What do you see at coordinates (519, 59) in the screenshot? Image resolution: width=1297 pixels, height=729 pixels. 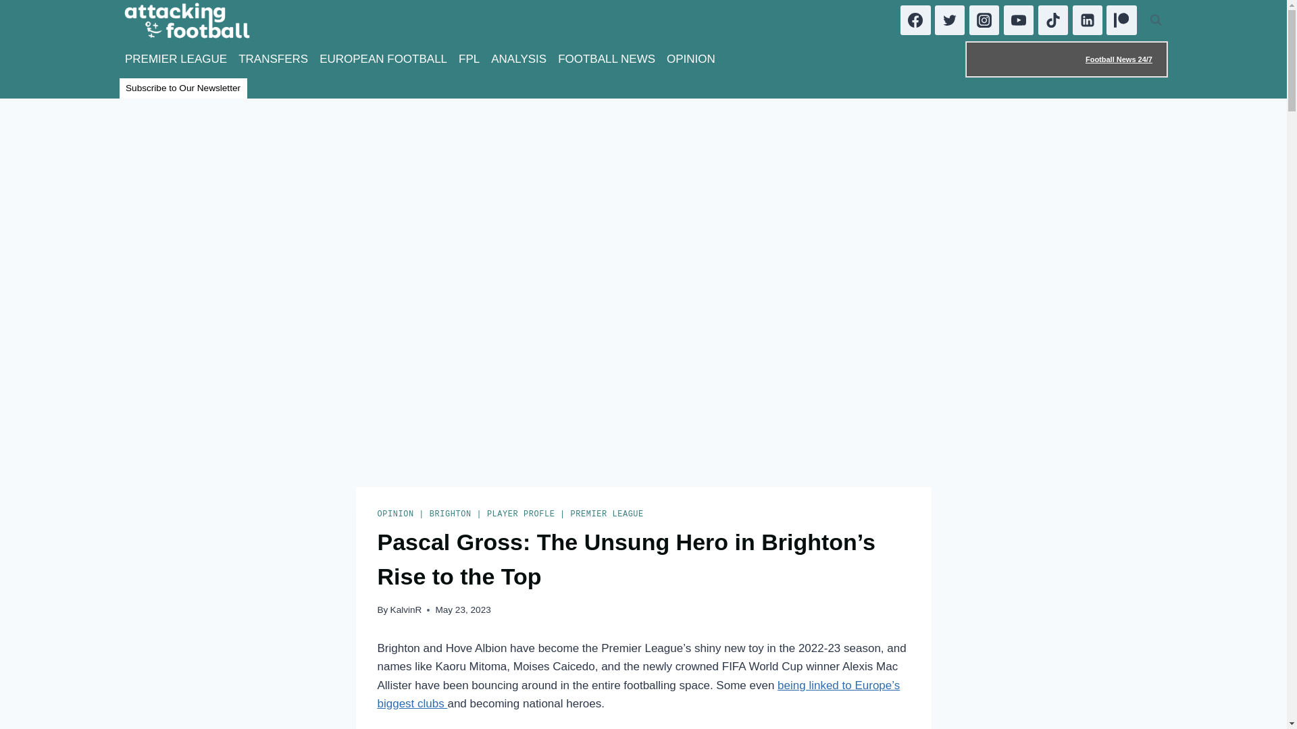 I see `ANALYSIS` at bounding box center [519, 59].